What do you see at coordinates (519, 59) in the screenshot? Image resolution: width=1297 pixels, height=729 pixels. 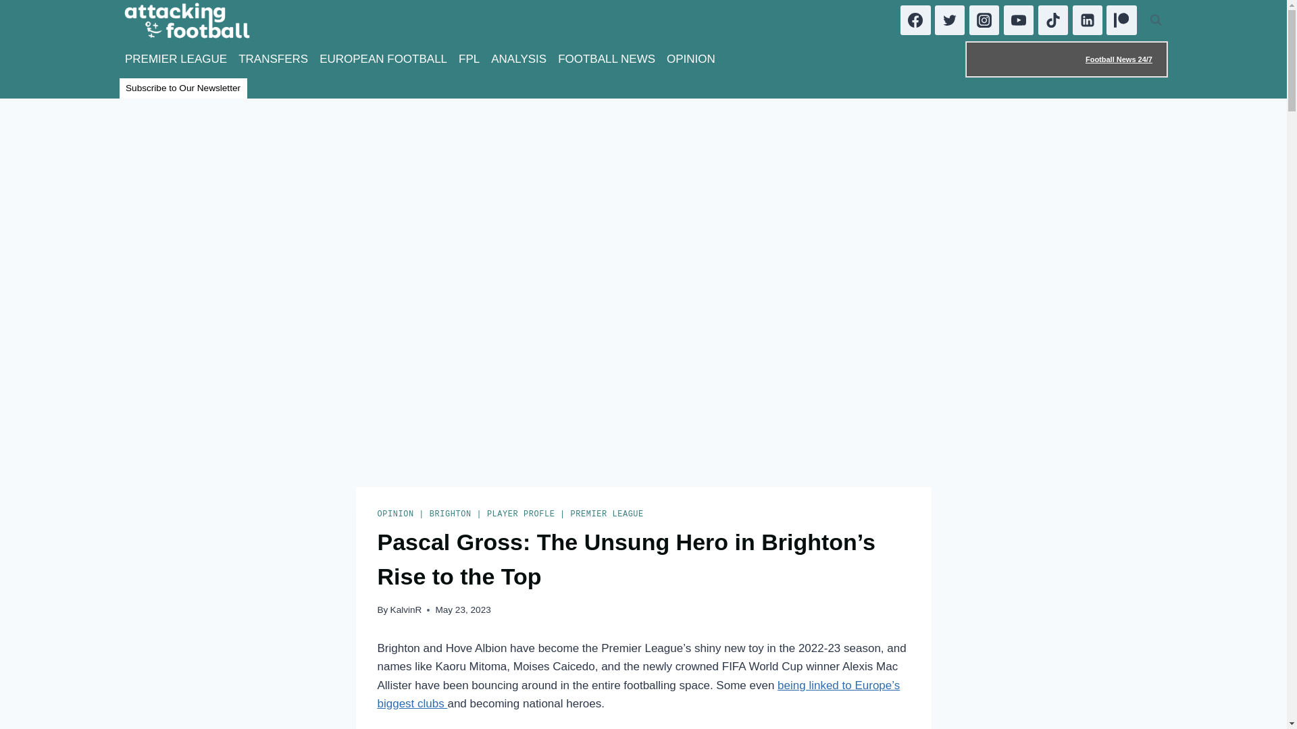 I see `ANALYSIS` at bounding box center [519, 59].